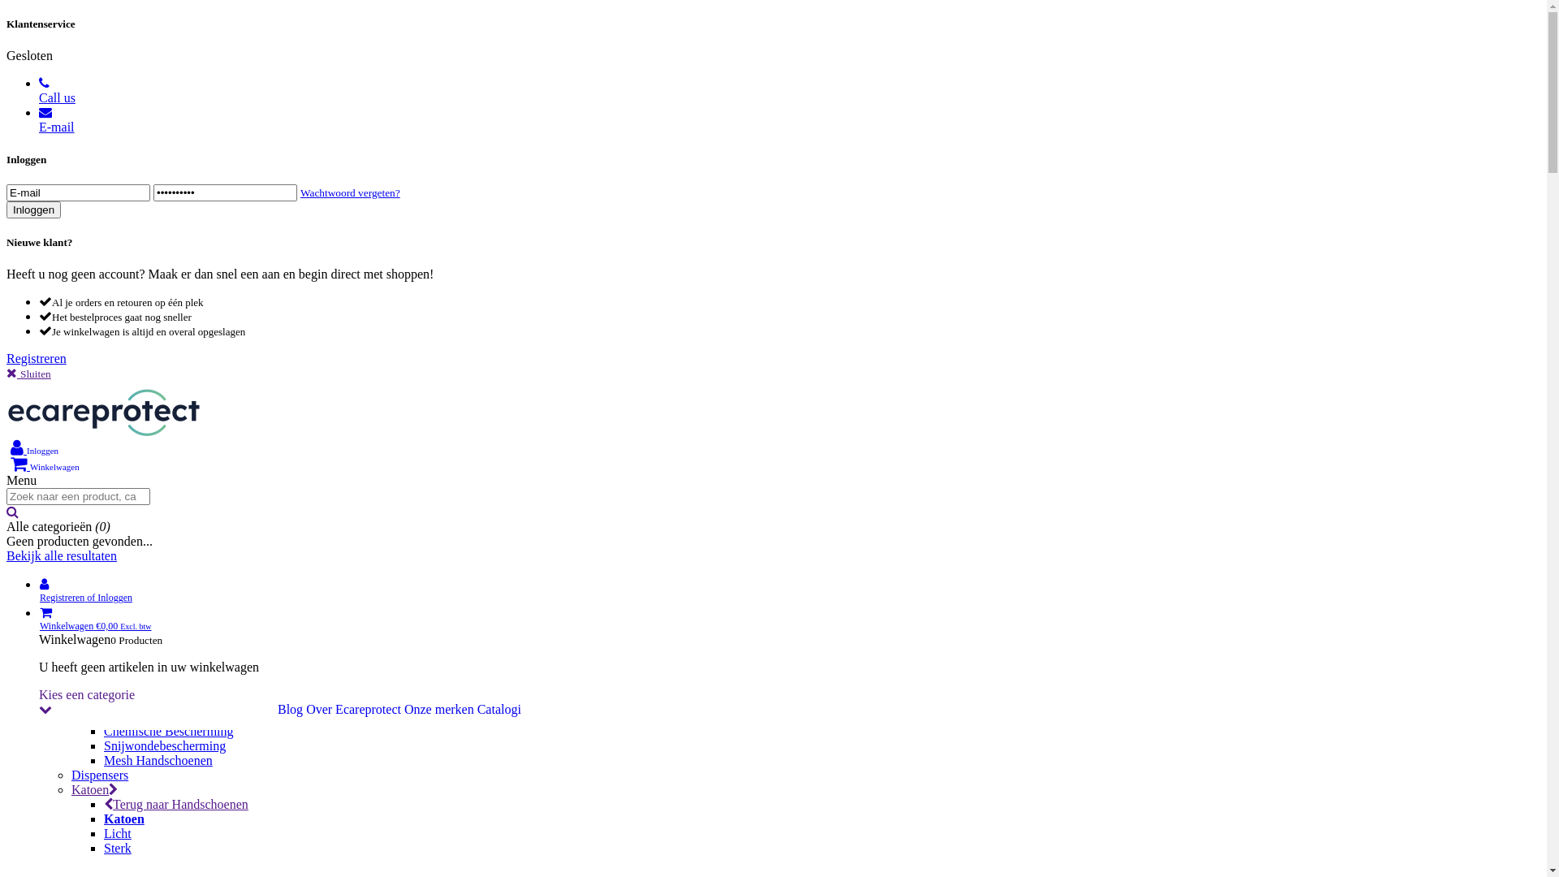  I want to click on EHBO / FIRST AID, so click(789, 64).